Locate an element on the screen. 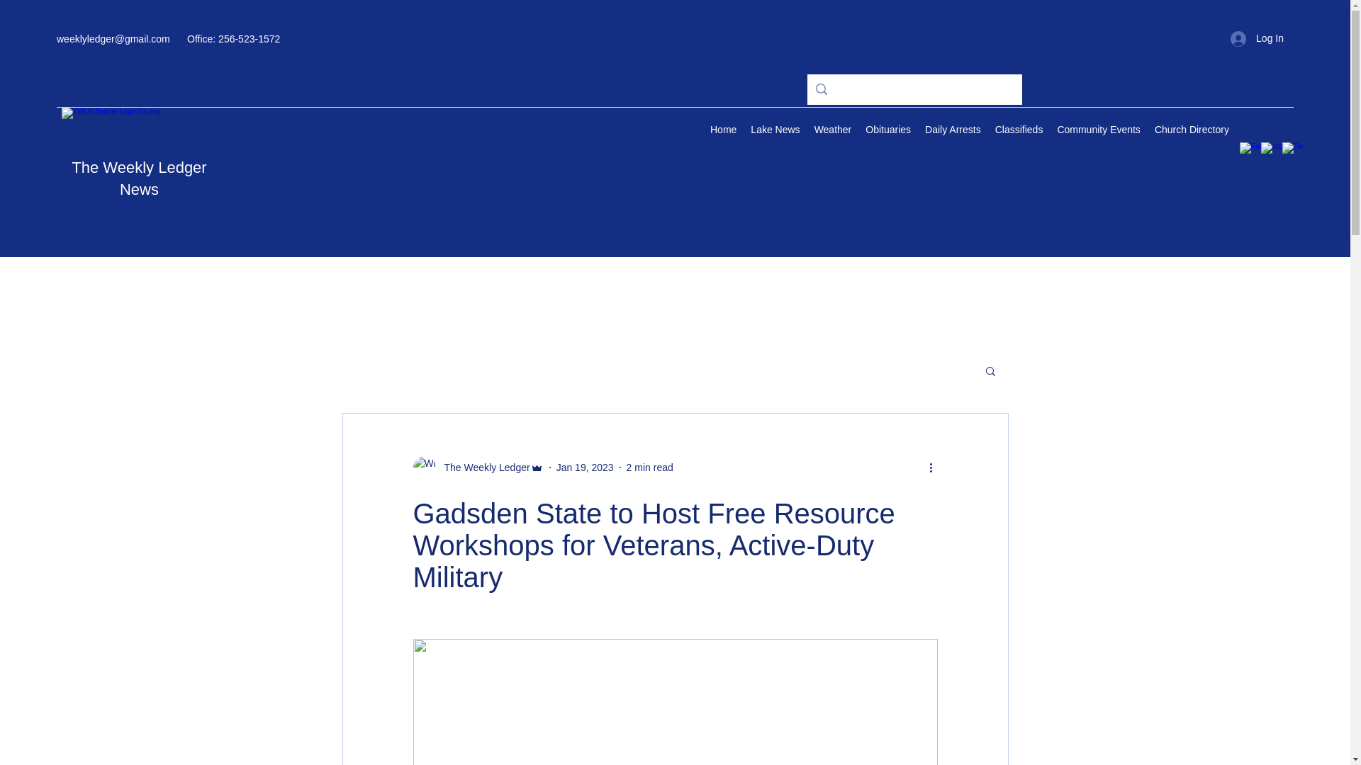 This screenshot has width=1361, height=765. Jan 19, 2023 is located at coordinates (585, 467).